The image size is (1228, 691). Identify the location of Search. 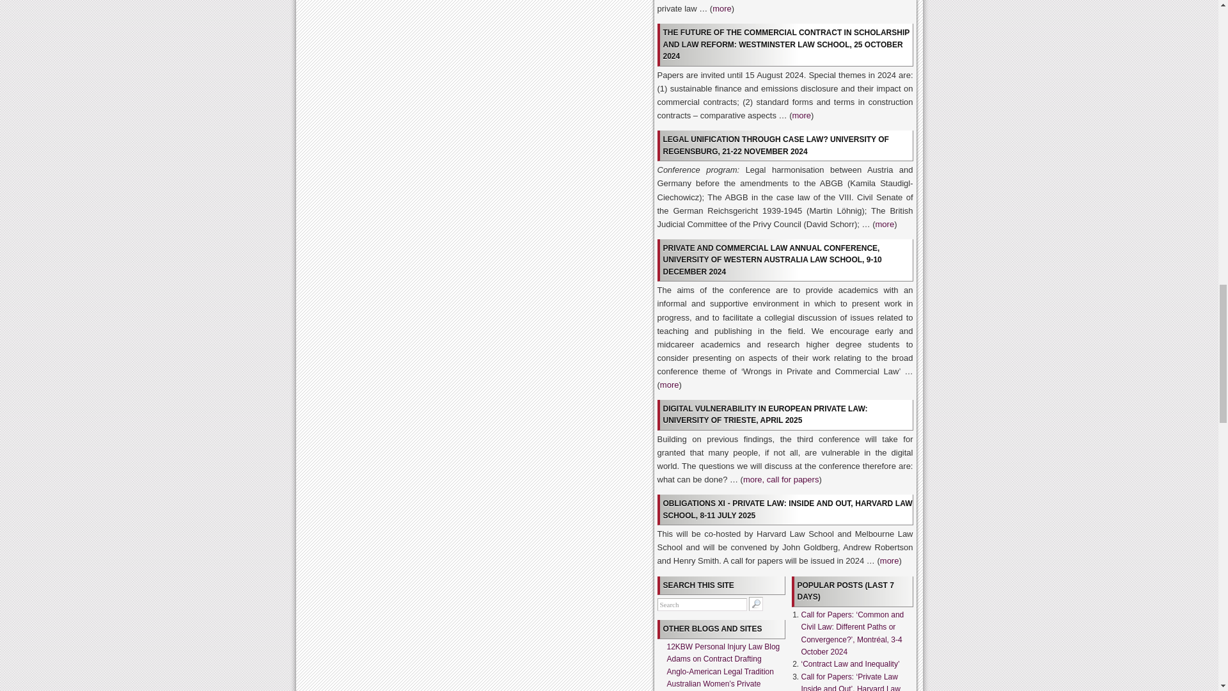
(702, 604).